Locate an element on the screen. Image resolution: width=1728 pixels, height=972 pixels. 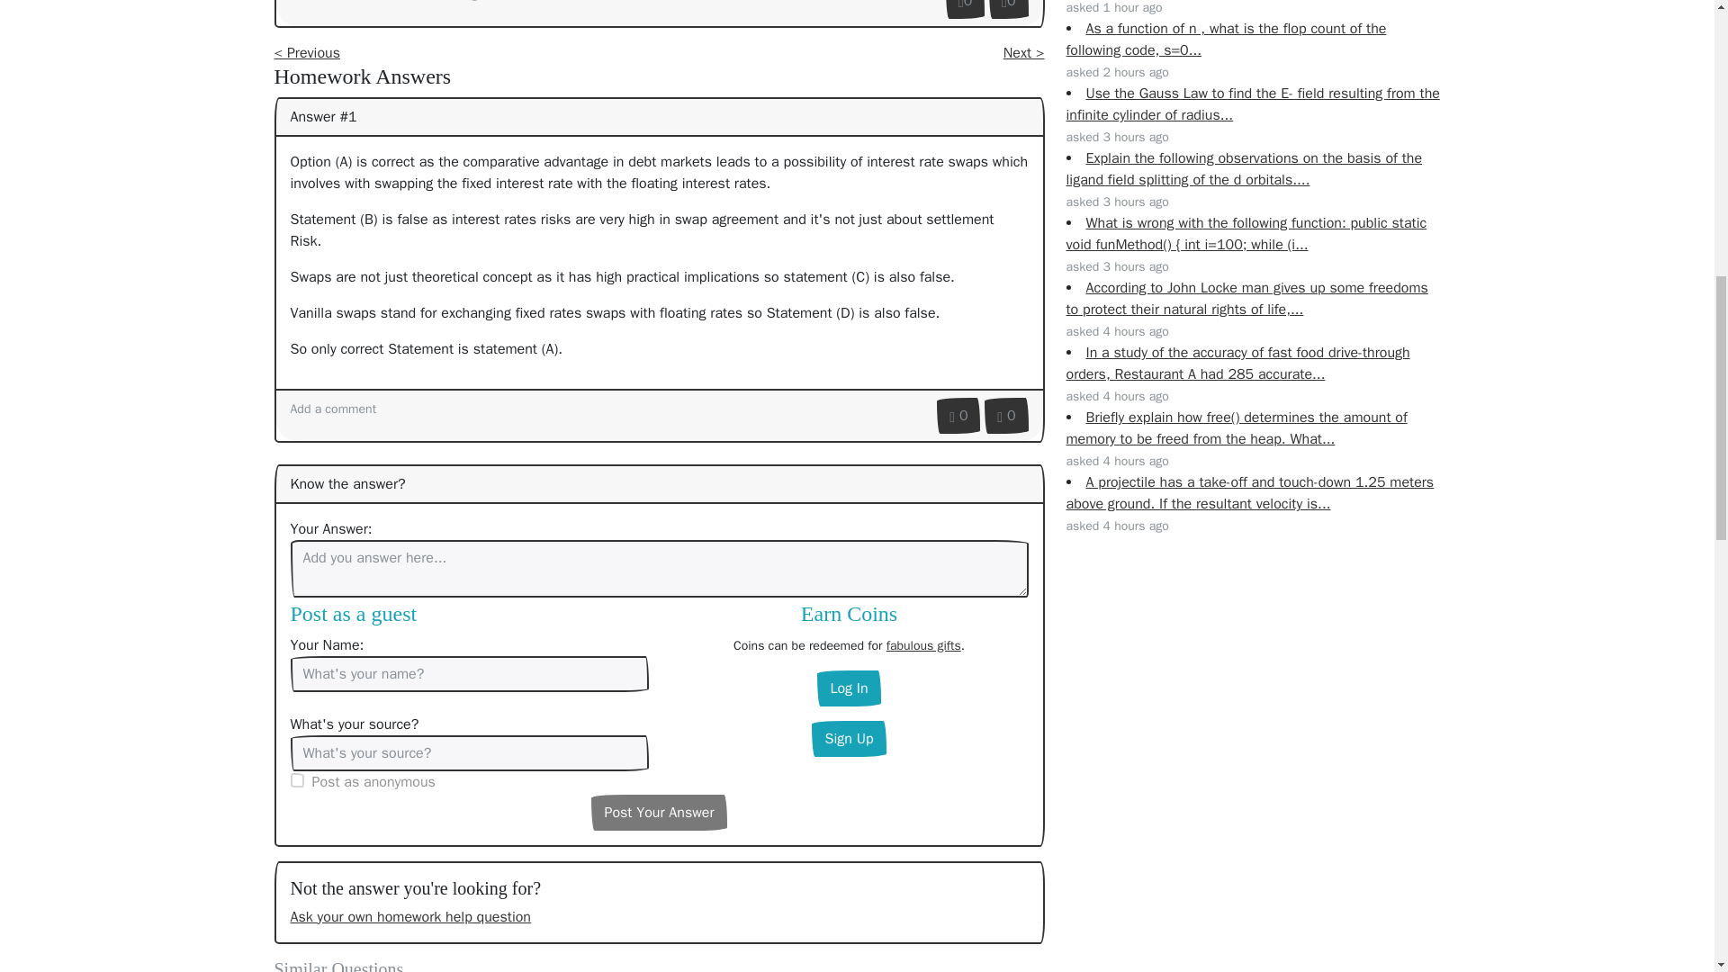
This is useful is located at coordinates (965, 9).